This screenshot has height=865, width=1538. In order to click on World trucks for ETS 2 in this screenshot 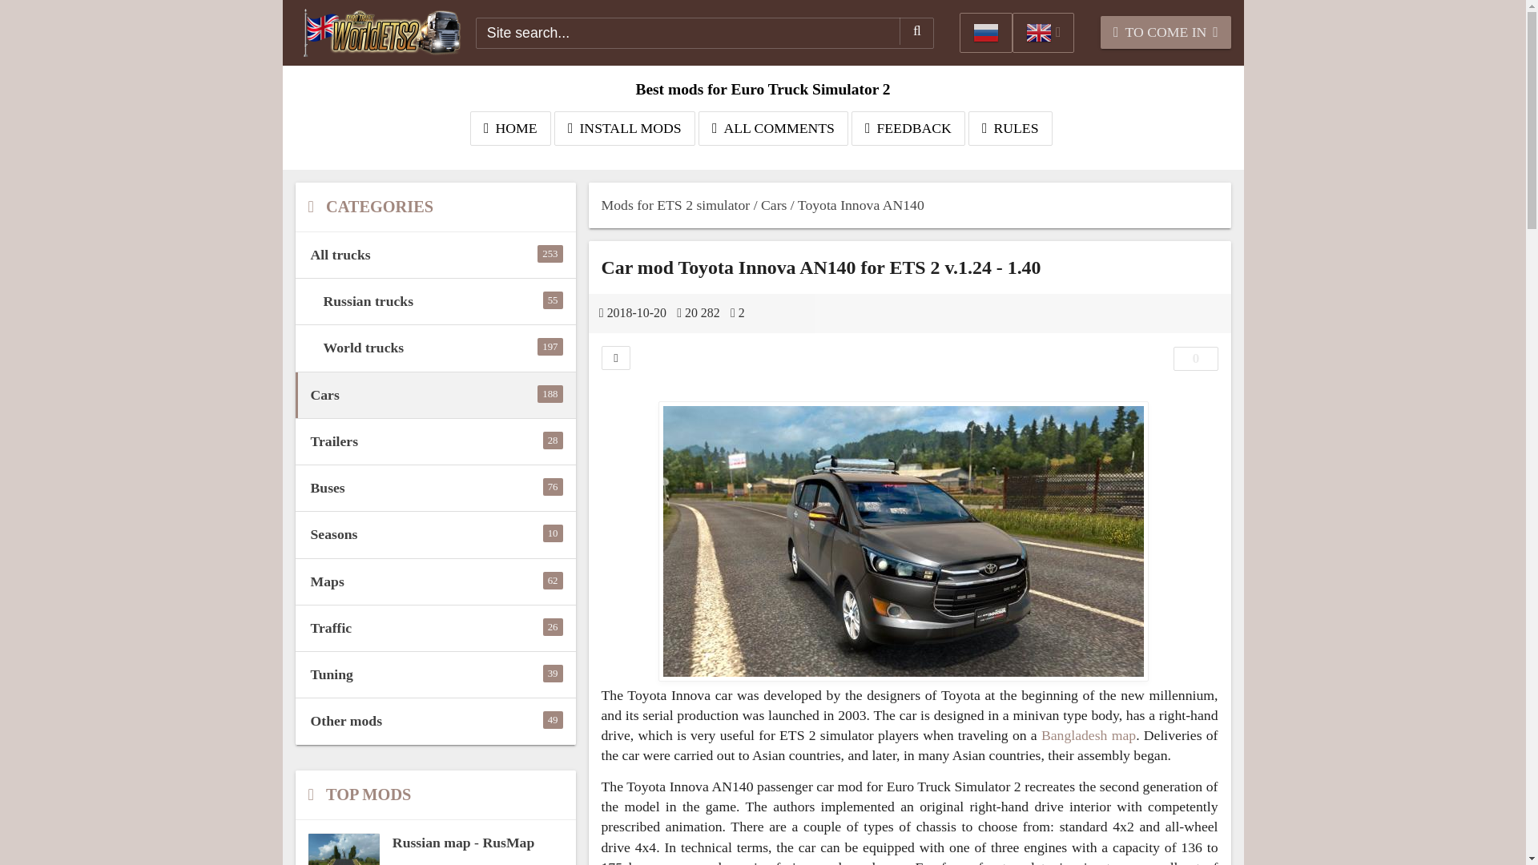, I will do `click(908, 128)`.